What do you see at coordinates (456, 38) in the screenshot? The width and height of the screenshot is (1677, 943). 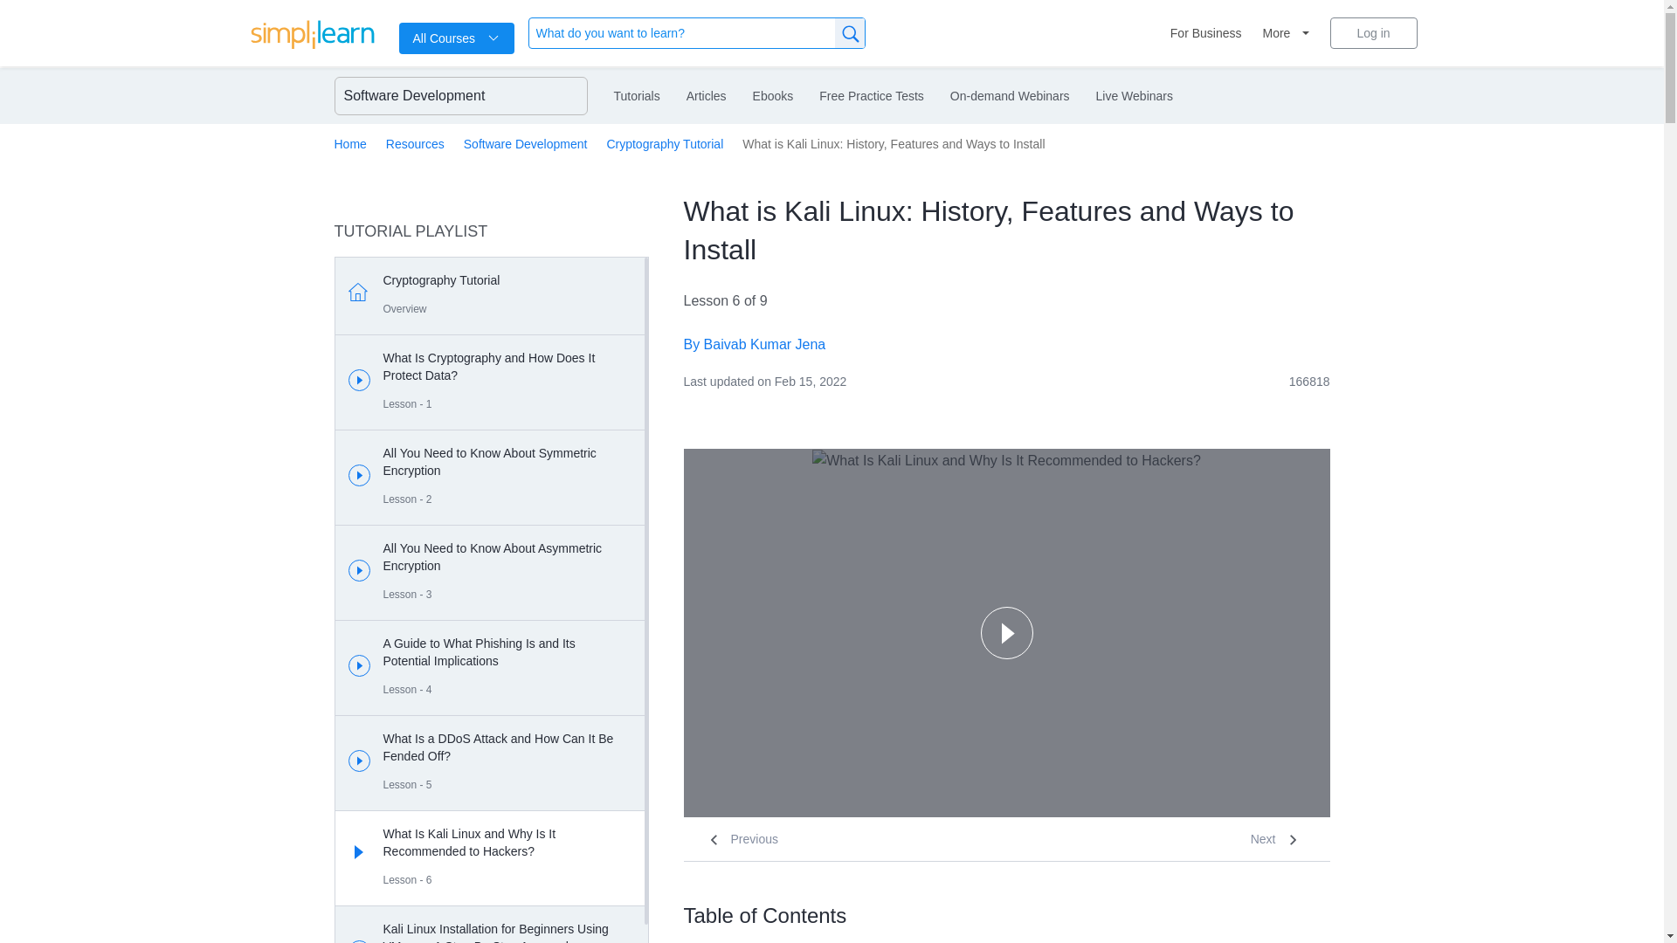 I see `All Courses` at bounding box center [456, 38].